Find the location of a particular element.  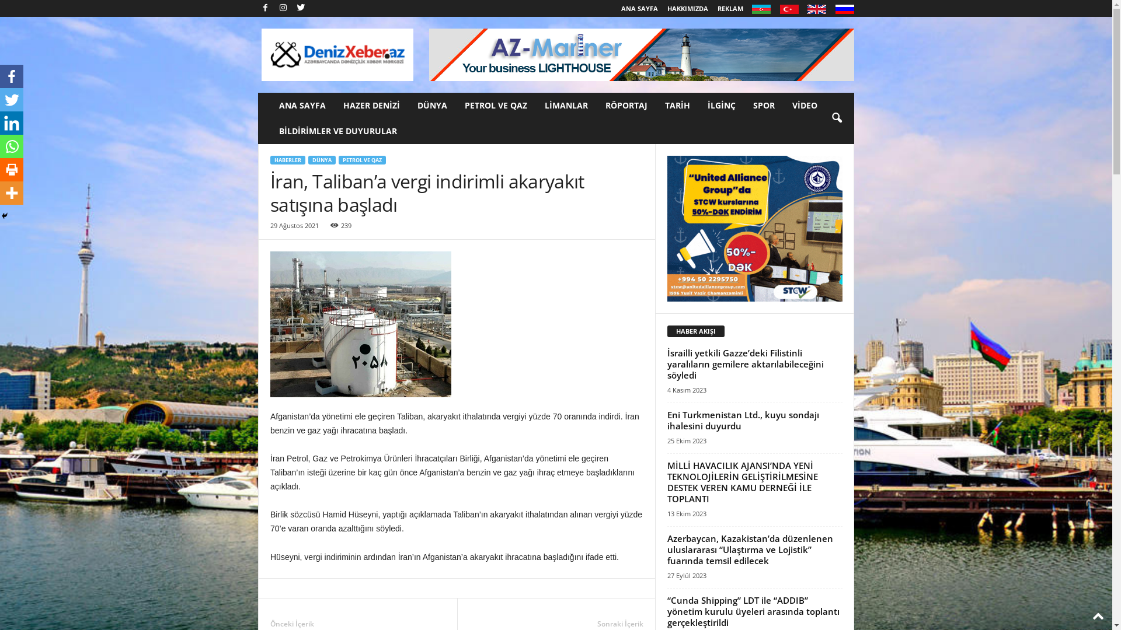

HAKKIMIZDA is located at coordinates (688, 8).